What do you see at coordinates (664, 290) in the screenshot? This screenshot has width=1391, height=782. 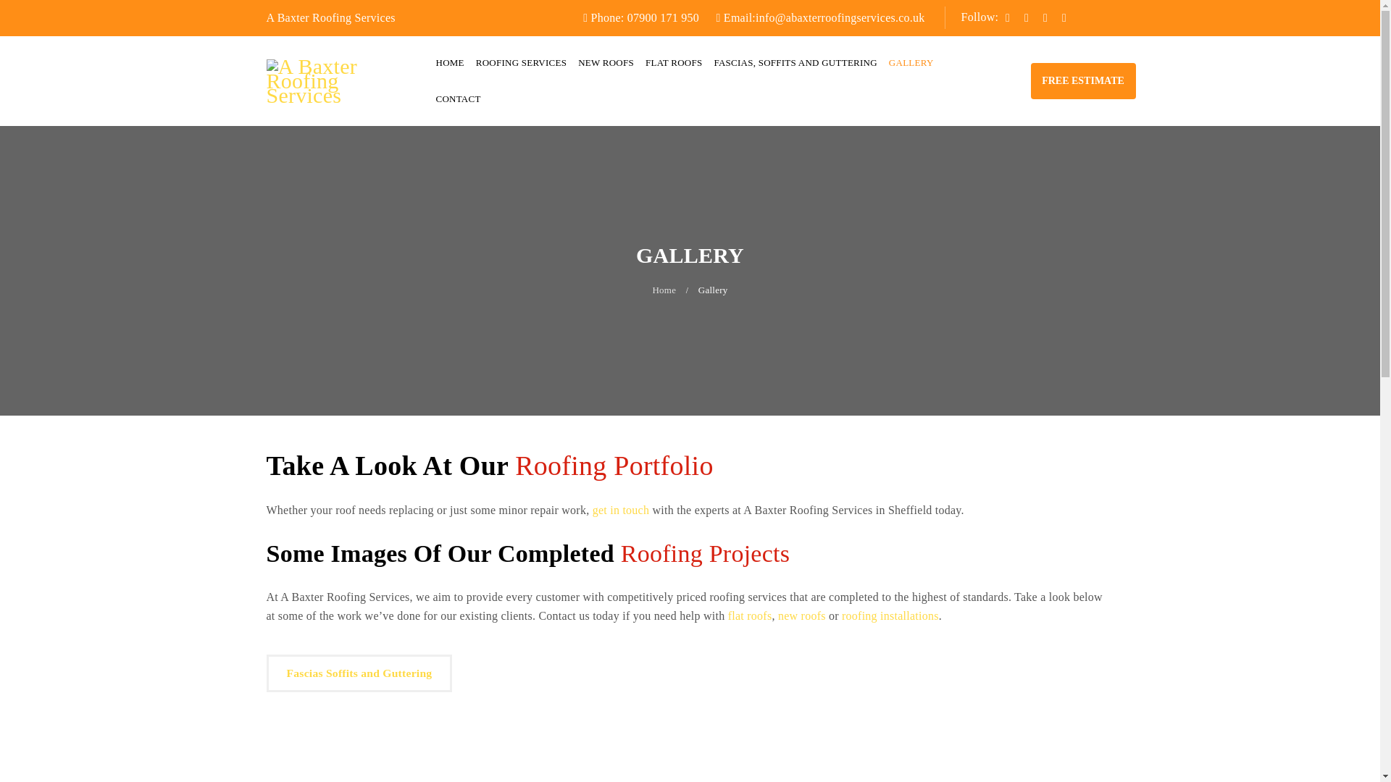 I see `Home` at bounding box center [664, 290].